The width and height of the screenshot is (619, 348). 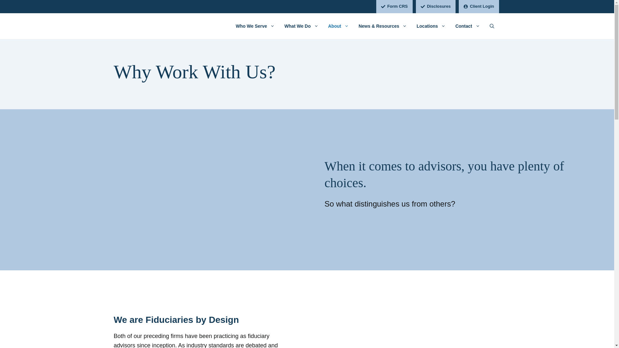 I want to click on Client Login, so click(x=478, y=6).